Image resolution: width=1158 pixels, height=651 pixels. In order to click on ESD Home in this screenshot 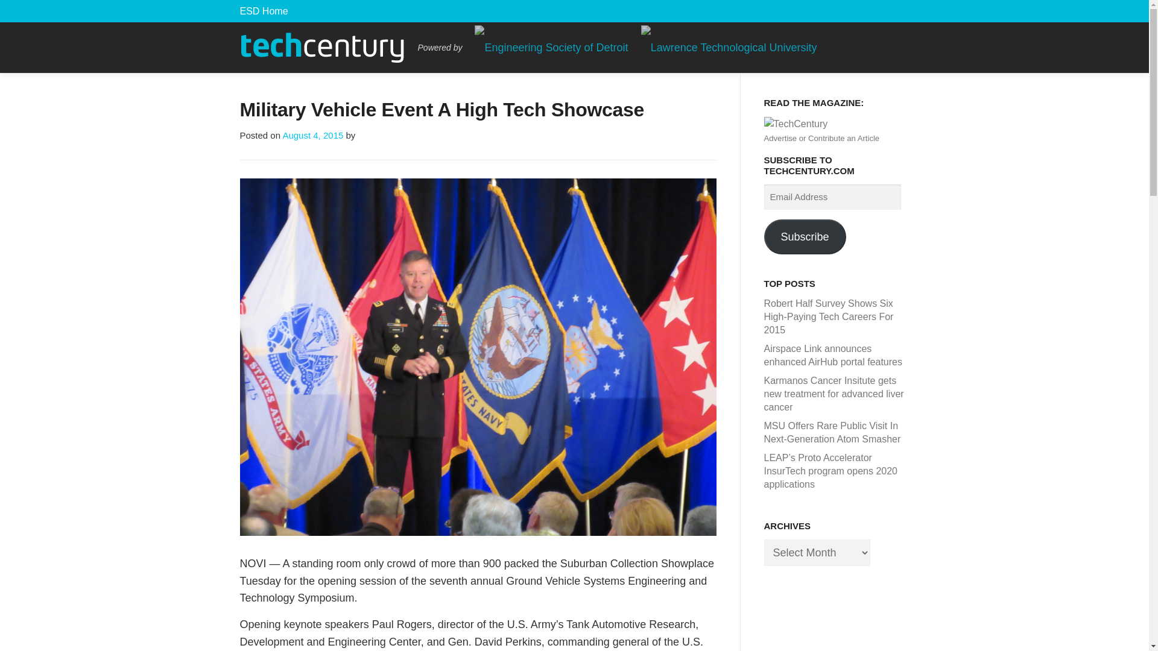, I will do `click(264, 11)`.